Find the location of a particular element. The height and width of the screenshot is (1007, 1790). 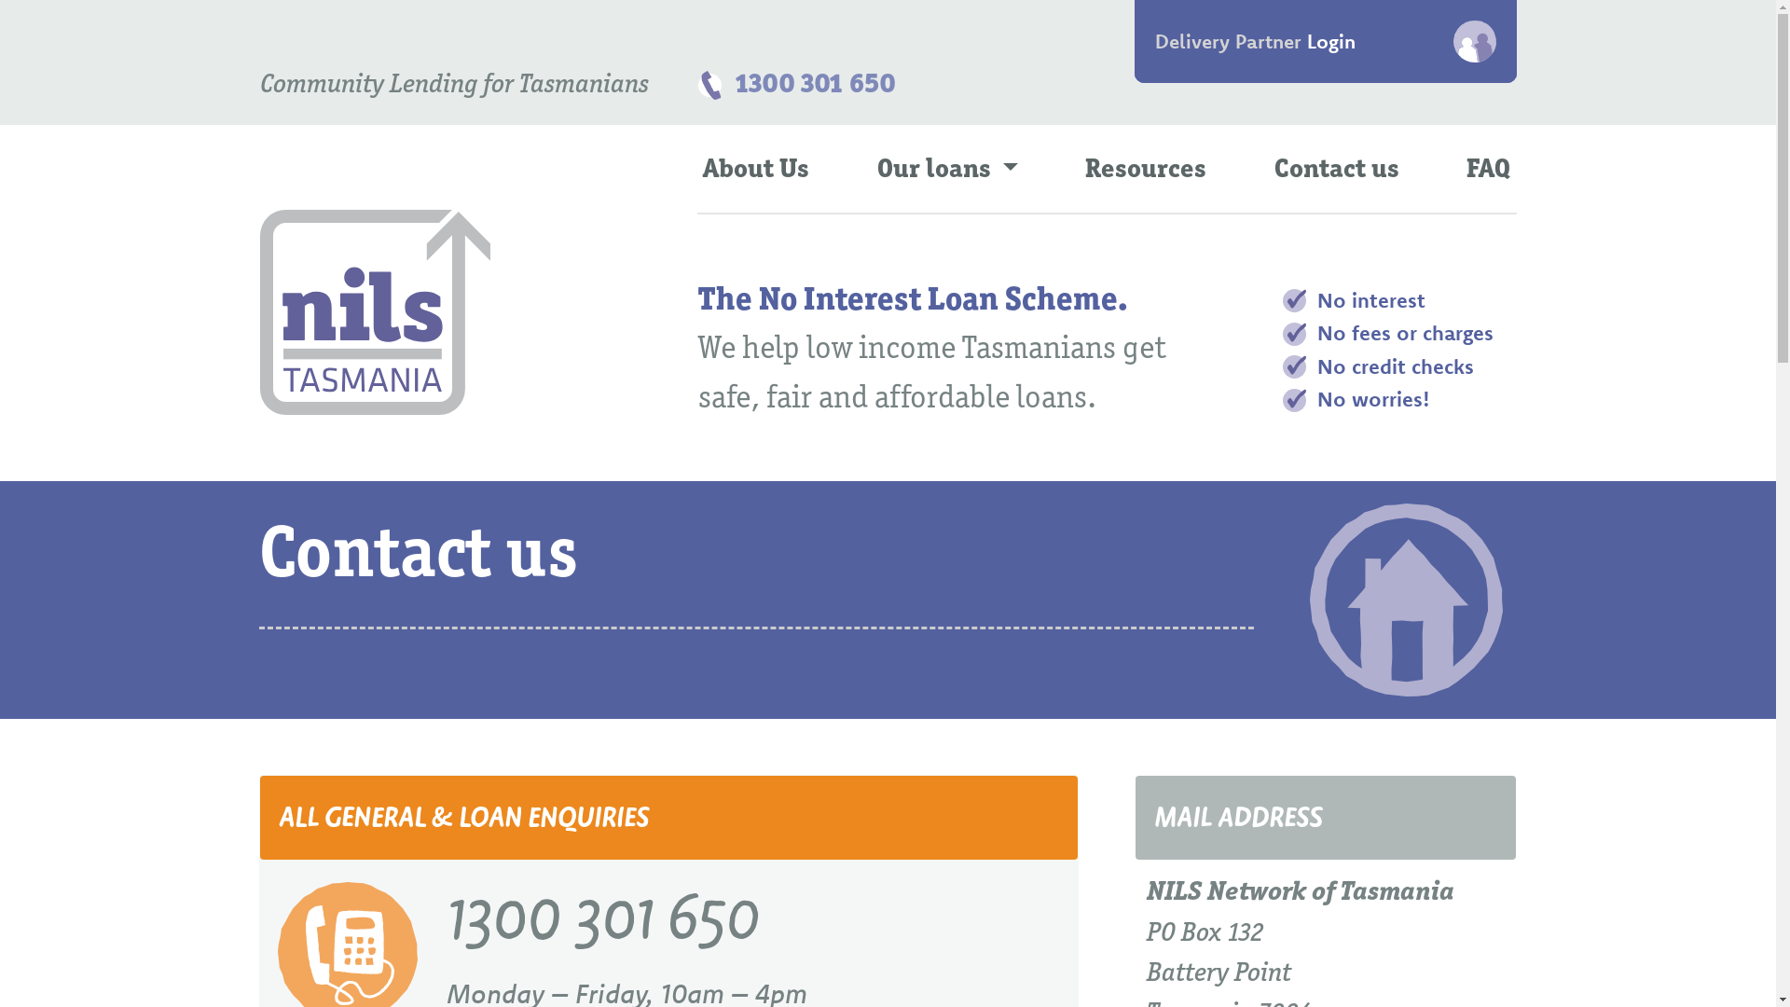

FAQ is located at coordinates (1488, 170).